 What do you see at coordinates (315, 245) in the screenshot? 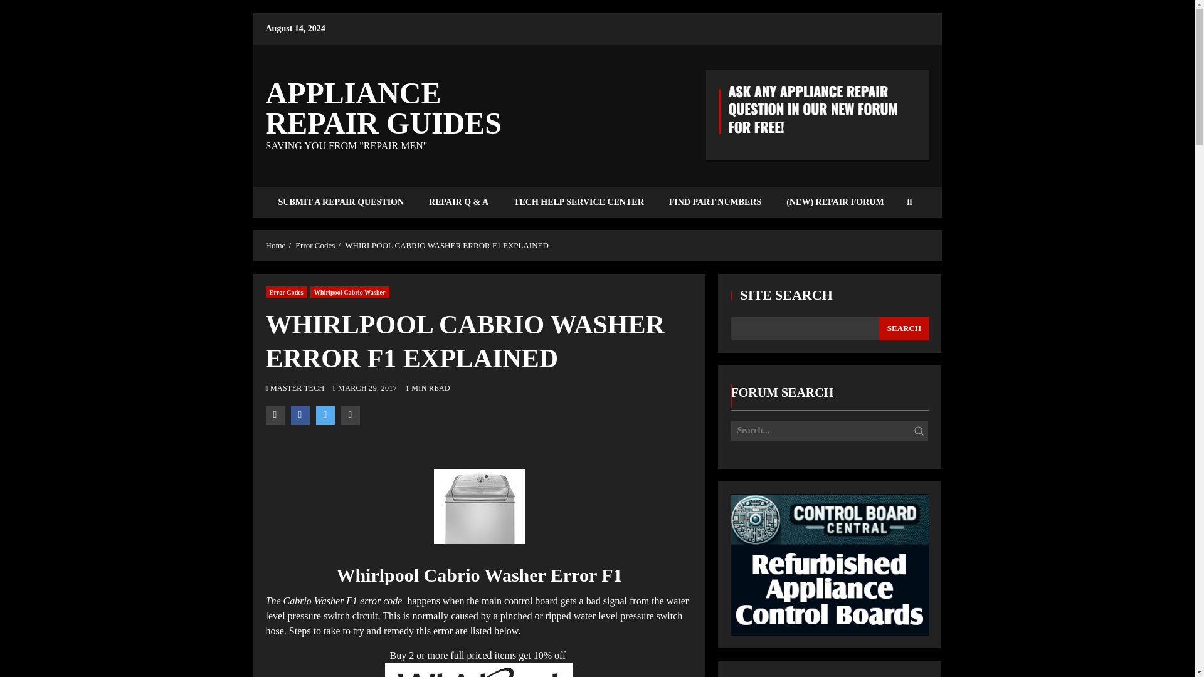
I see `Error Codes` at bounding box center [315, 245].